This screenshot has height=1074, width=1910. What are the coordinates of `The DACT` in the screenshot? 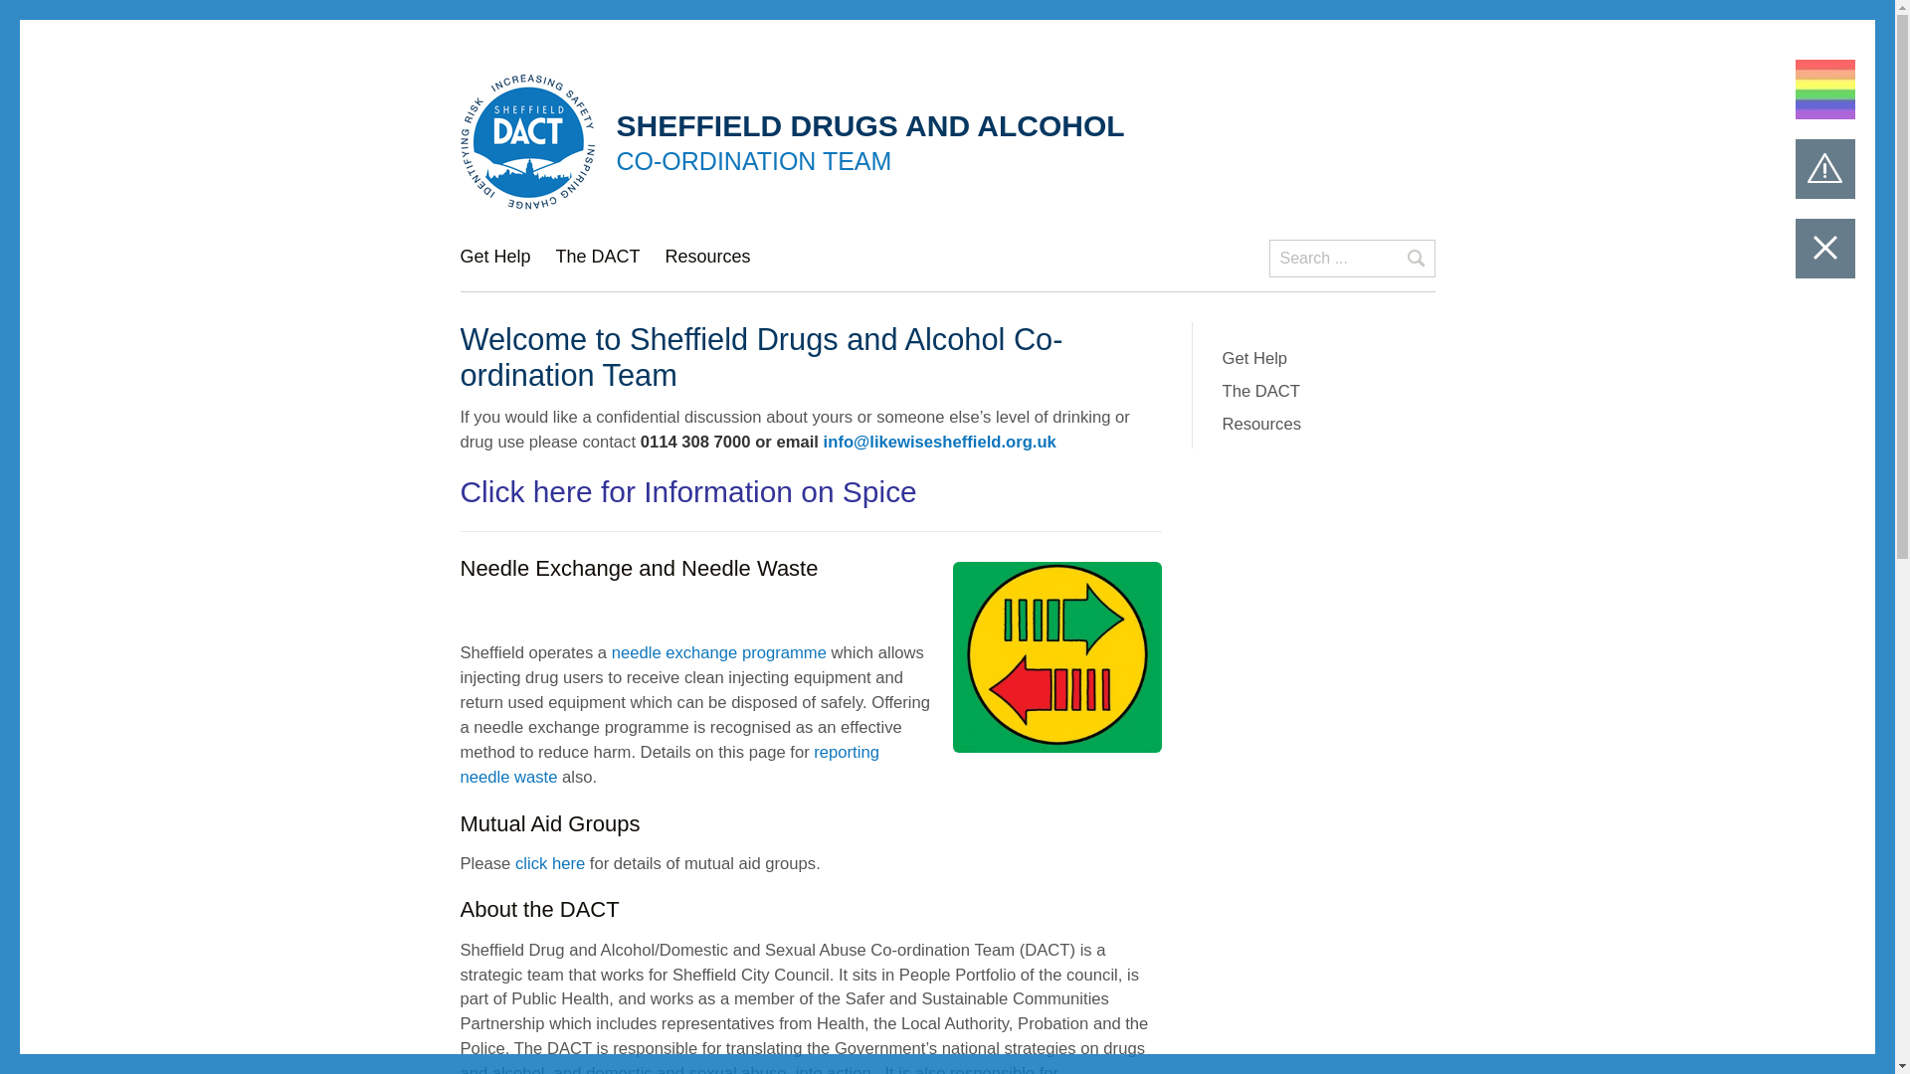 It's located at (597, 268).